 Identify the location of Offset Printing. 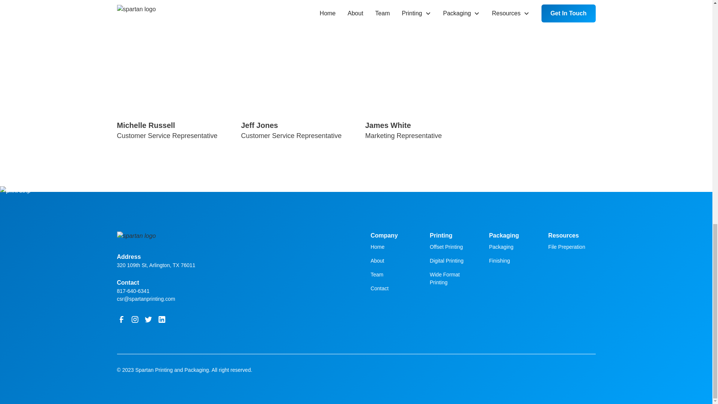
(446, 247).